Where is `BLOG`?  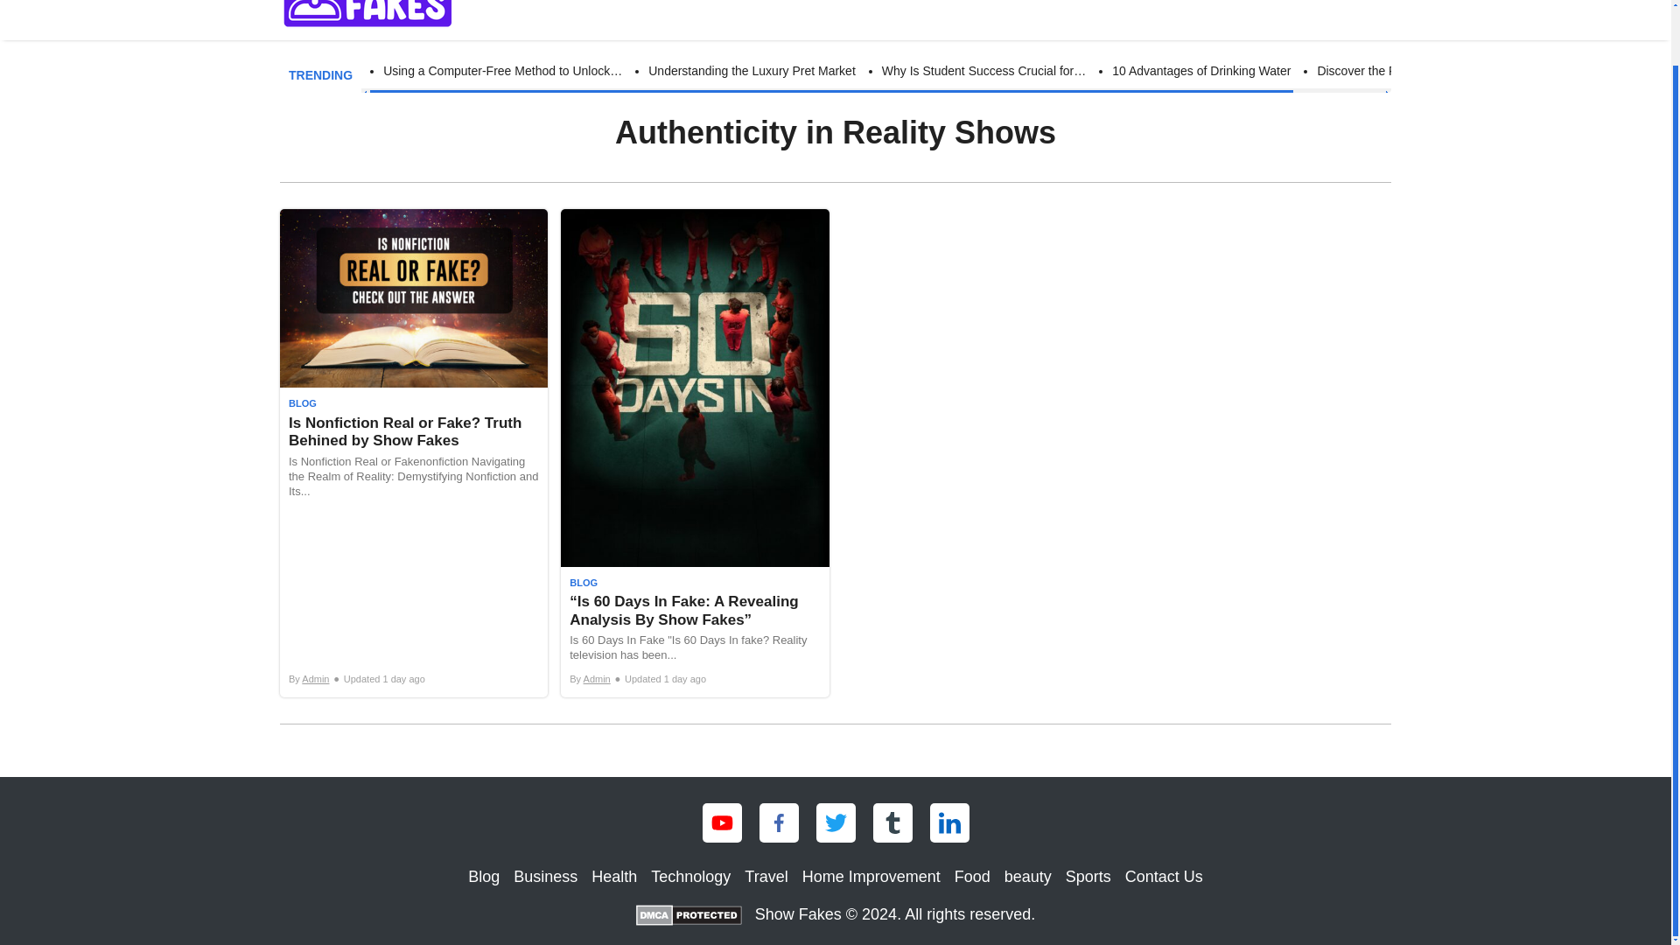
BLOG is located at coordinates (303, 403).